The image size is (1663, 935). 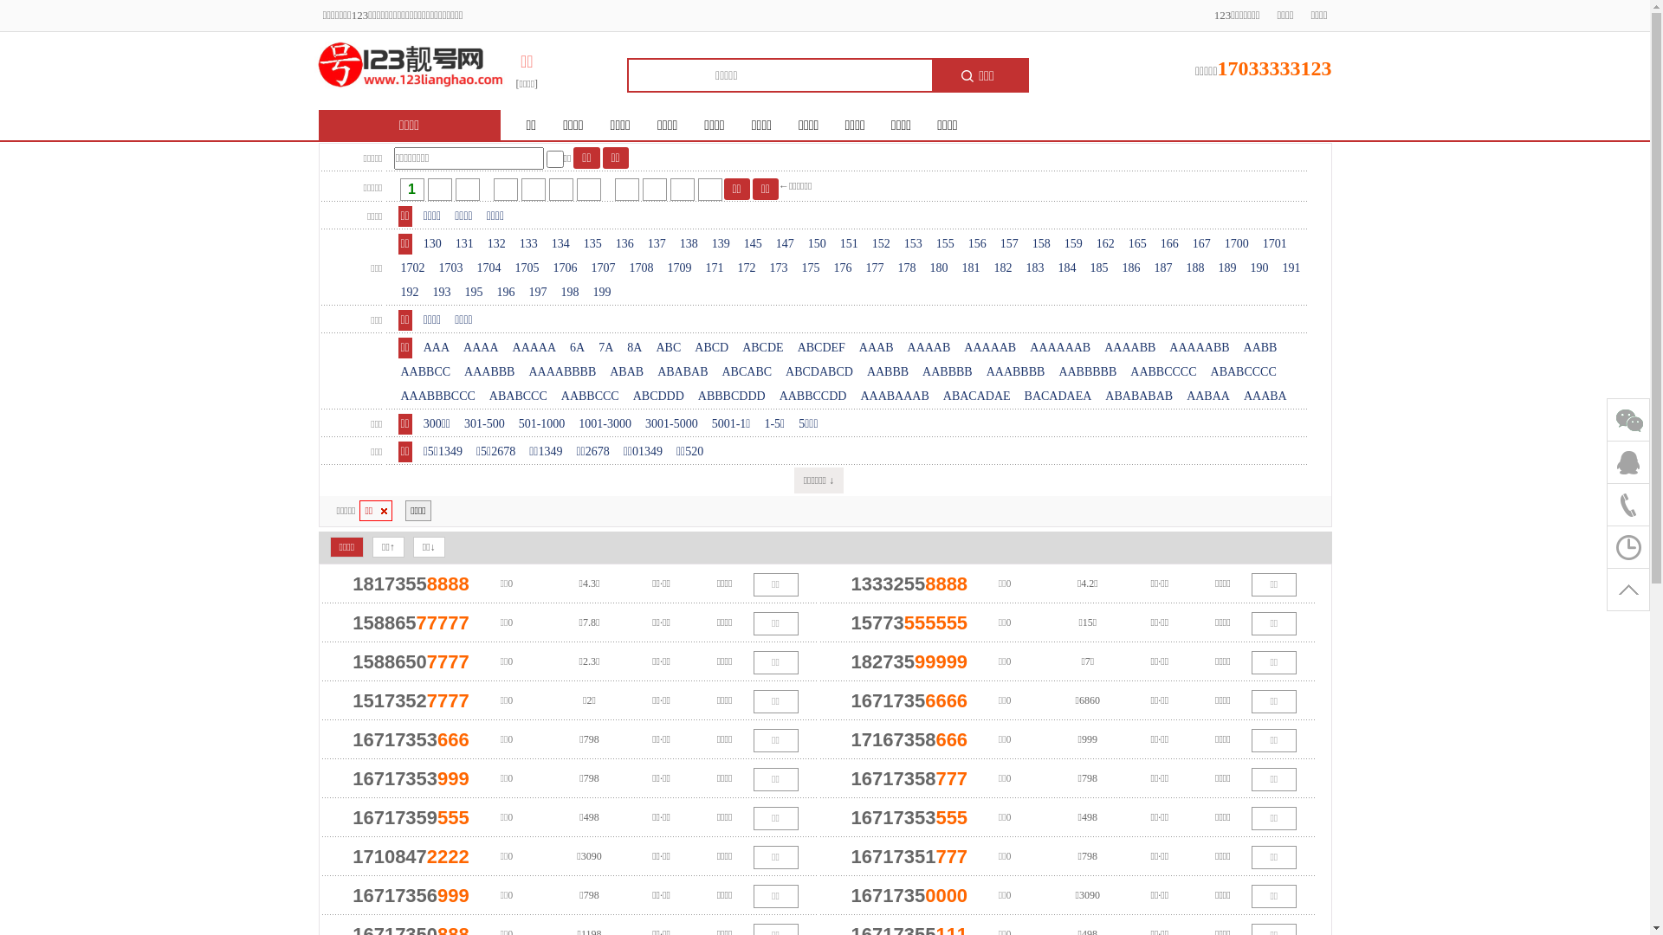 What do you see at coordinates (642, 268) in the screenshot?
I see `1708` at bounding box center [642, 268].